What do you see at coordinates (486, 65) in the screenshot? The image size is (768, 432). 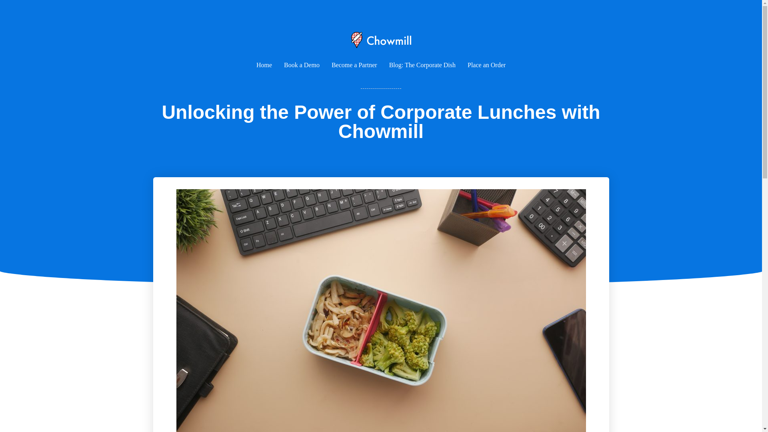 I see `Place an Order` at bounding box center [486, 65].